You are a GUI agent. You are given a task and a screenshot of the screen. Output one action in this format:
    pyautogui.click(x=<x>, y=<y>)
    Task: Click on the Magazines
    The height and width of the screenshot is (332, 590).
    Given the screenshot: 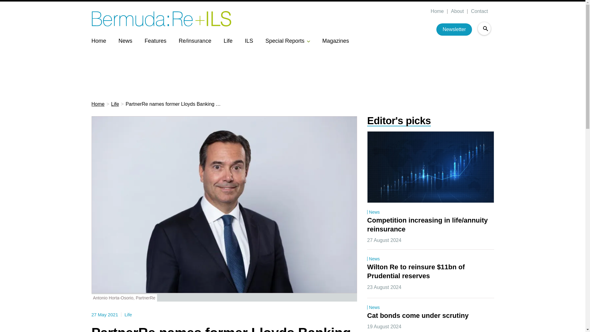 What is the action you would take?
    pyautogui.click(x=336, y=41)
    